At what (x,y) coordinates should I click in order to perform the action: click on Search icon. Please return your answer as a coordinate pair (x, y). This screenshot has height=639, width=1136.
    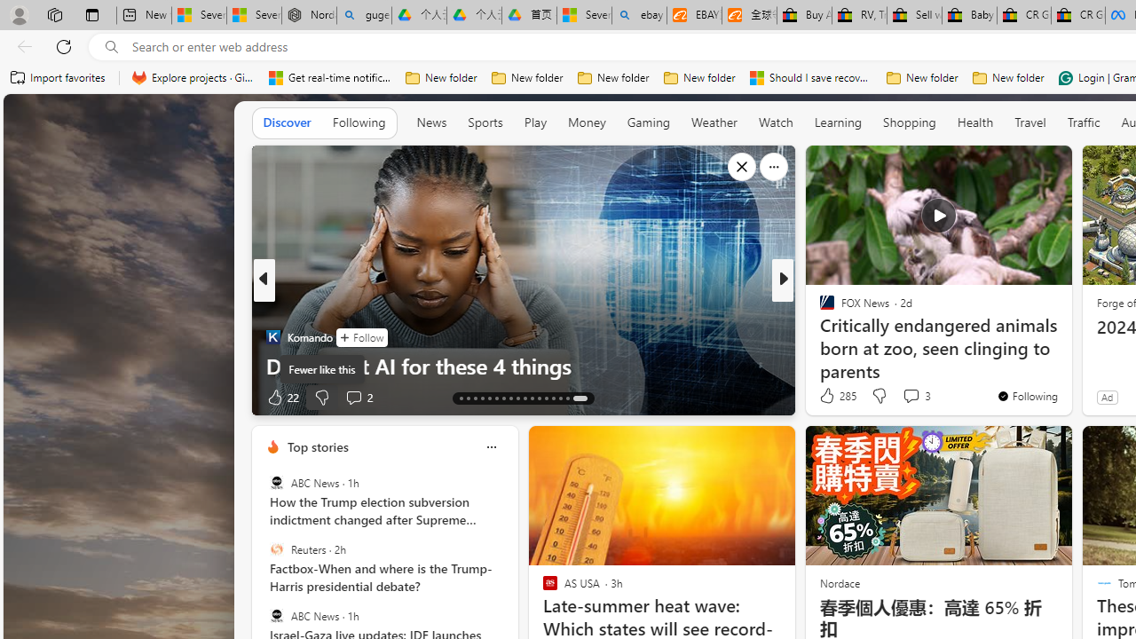
    Looking at the image, I should click on (112, 47).